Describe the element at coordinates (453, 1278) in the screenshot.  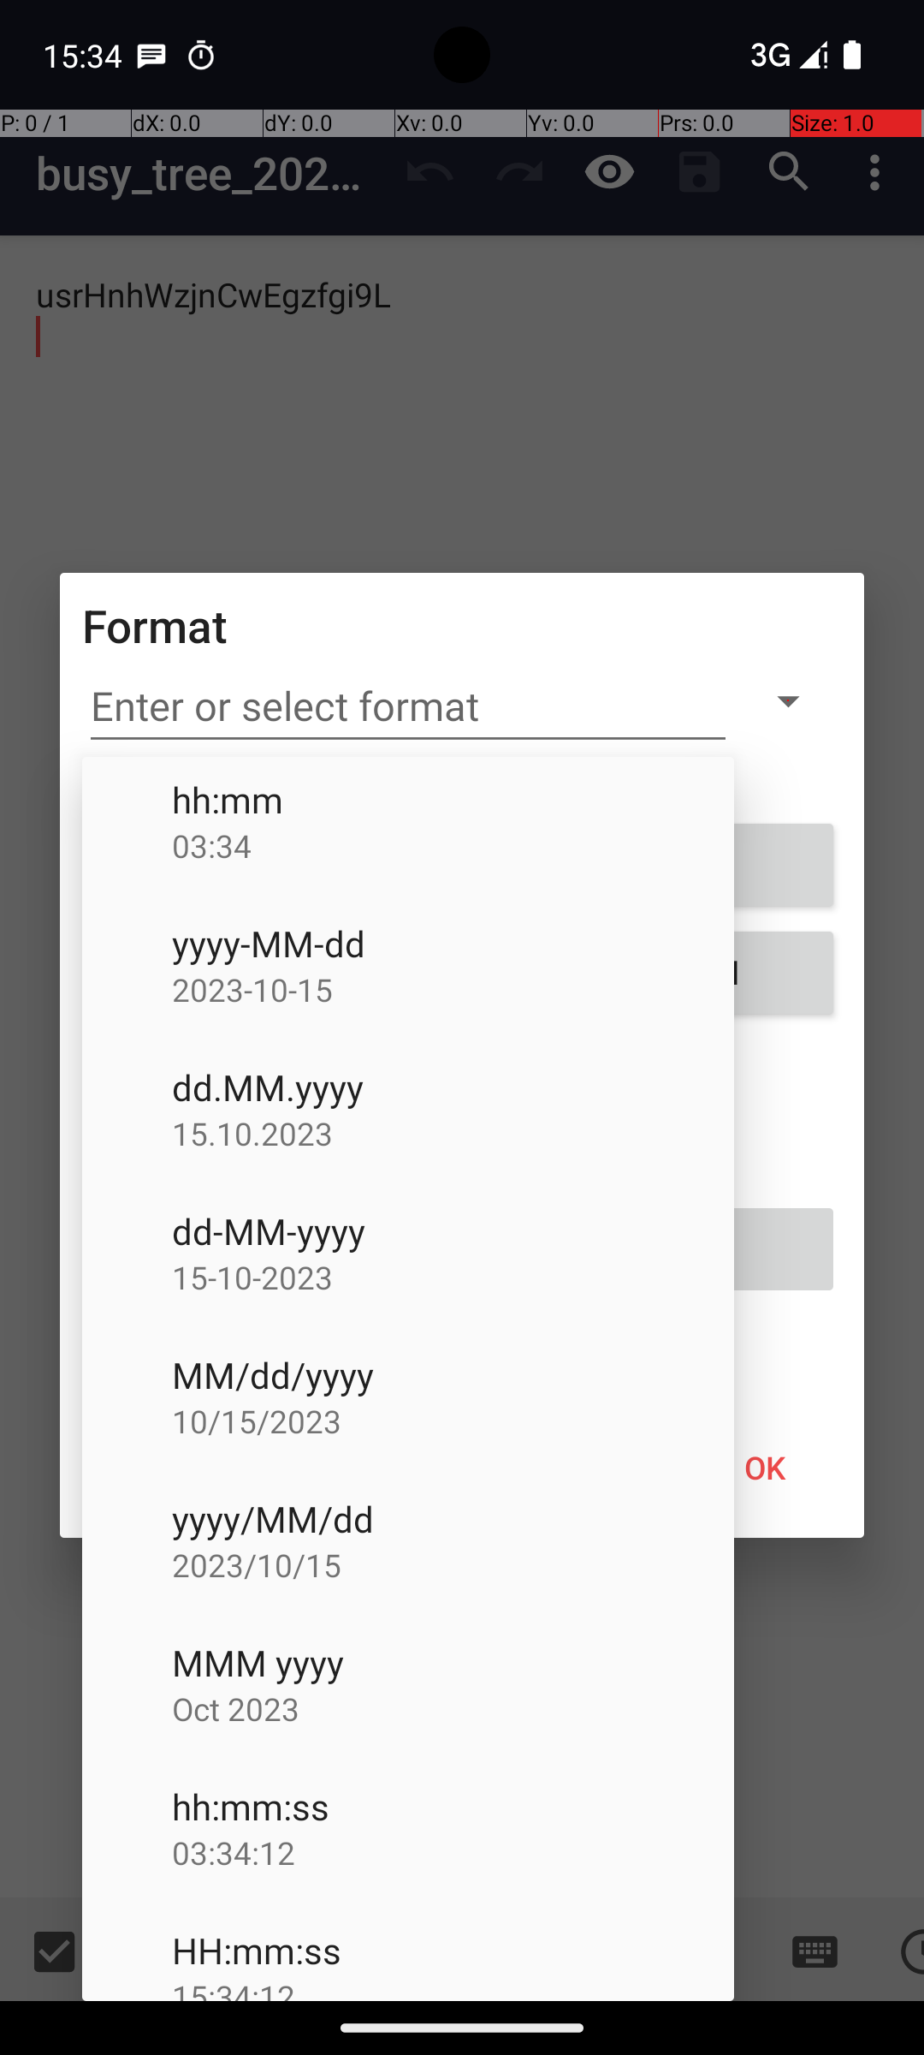
I see `15-10-2023` at that location.